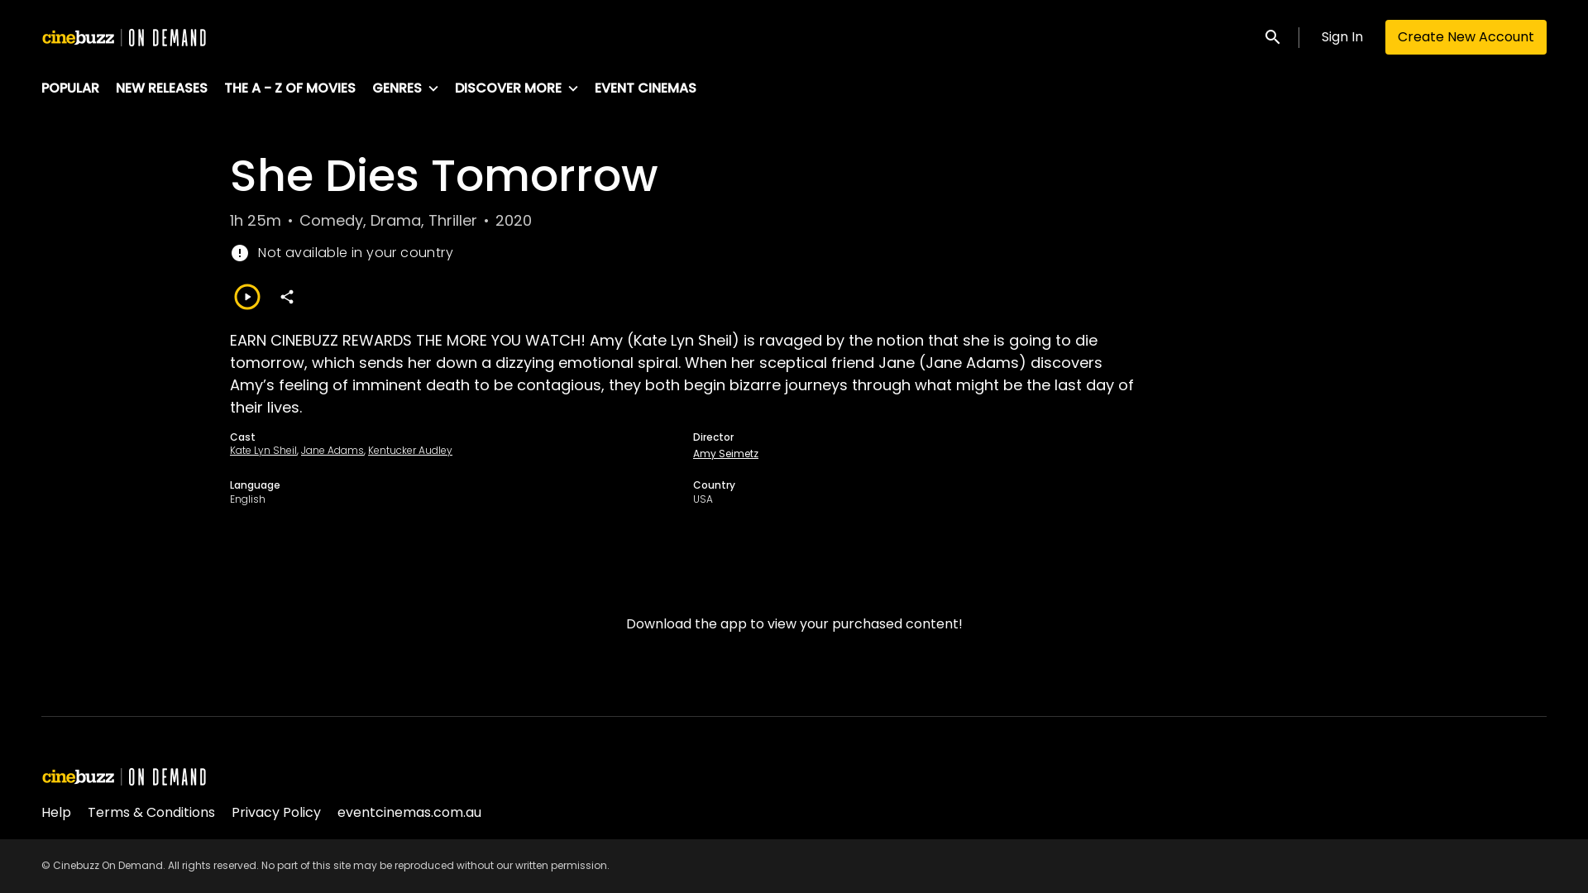 This screenshot has width=1588, height=893. Describe the element at coordinates (1259, 36) in the screenshot. I see `Submit search` at that location.